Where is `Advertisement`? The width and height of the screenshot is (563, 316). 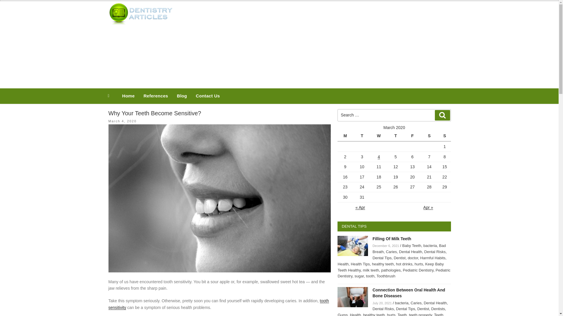
Advertisement is located at coordinates (338, 43).